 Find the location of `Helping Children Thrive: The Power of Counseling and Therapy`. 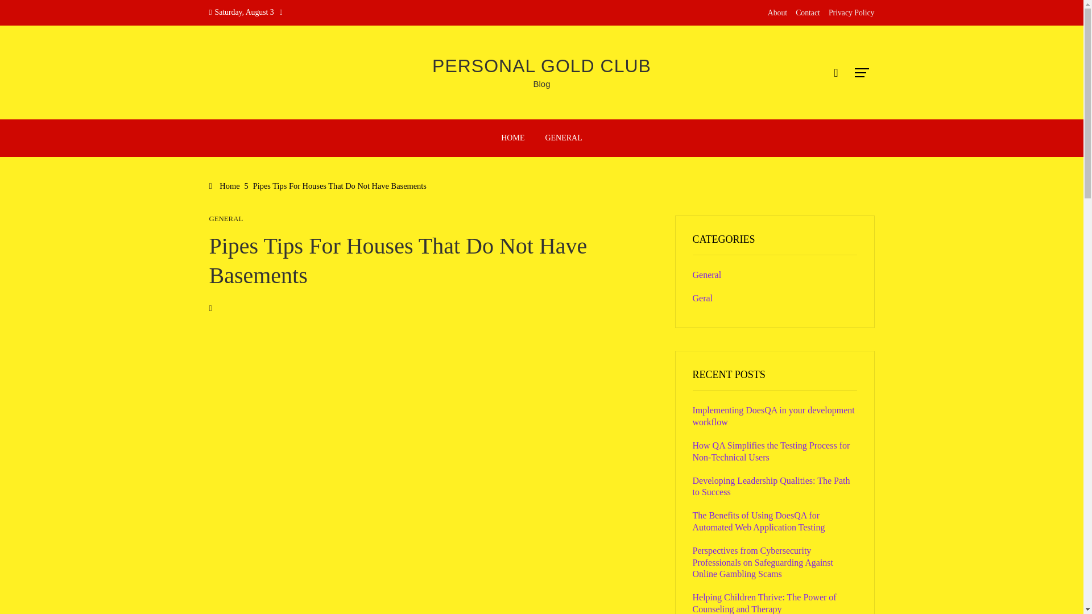

Helping Children Thrive: The Power of Counseling and Therapy is located at coordinates (764, 603).